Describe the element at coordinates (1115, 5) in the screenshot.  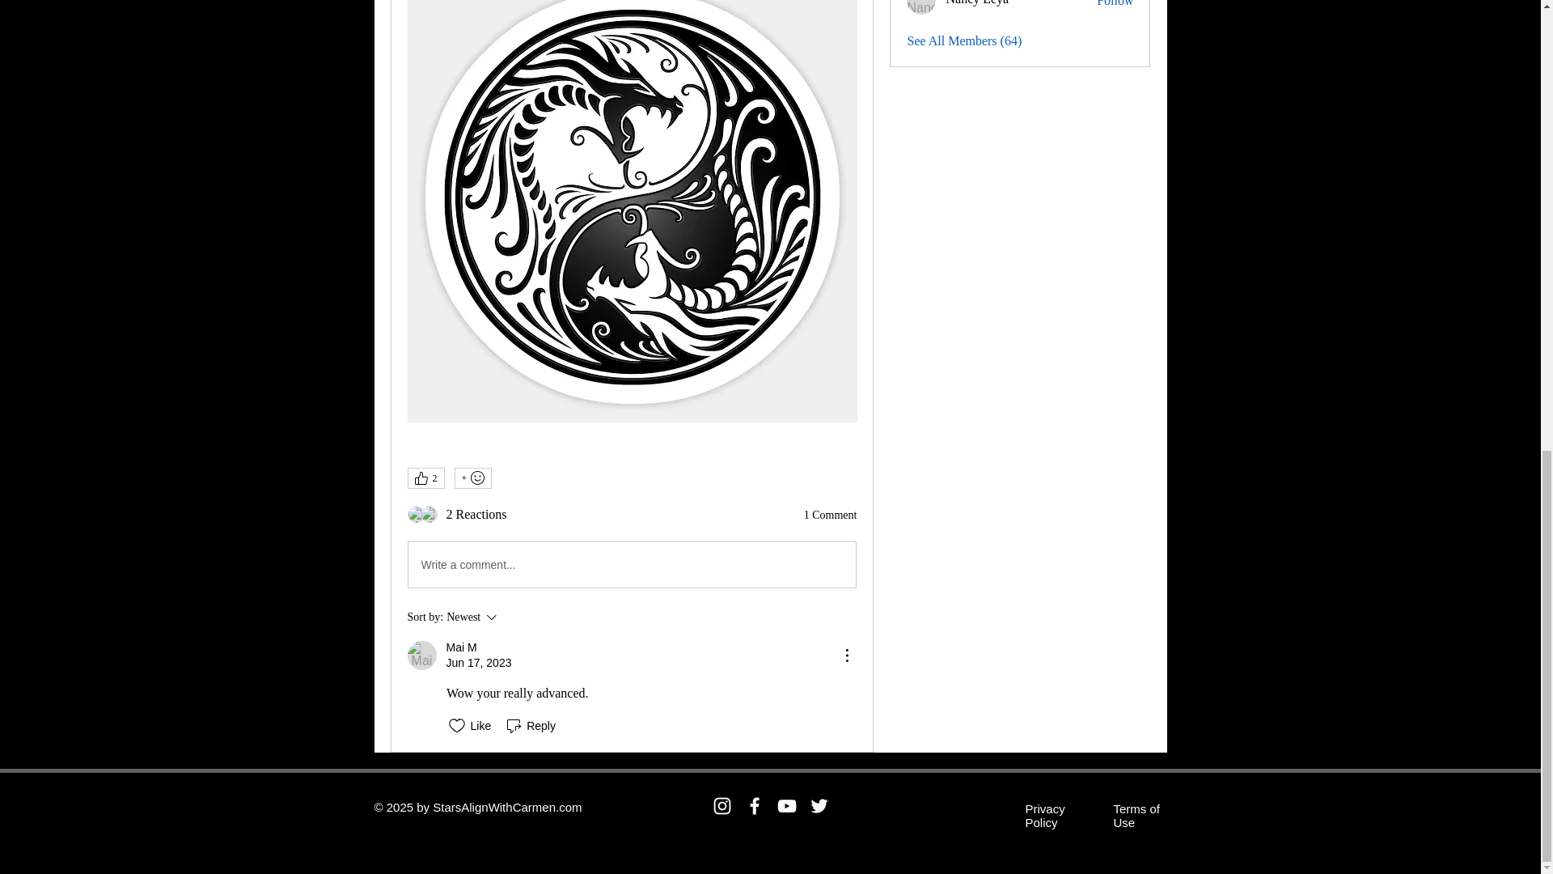
I see `Mai M` at that location.